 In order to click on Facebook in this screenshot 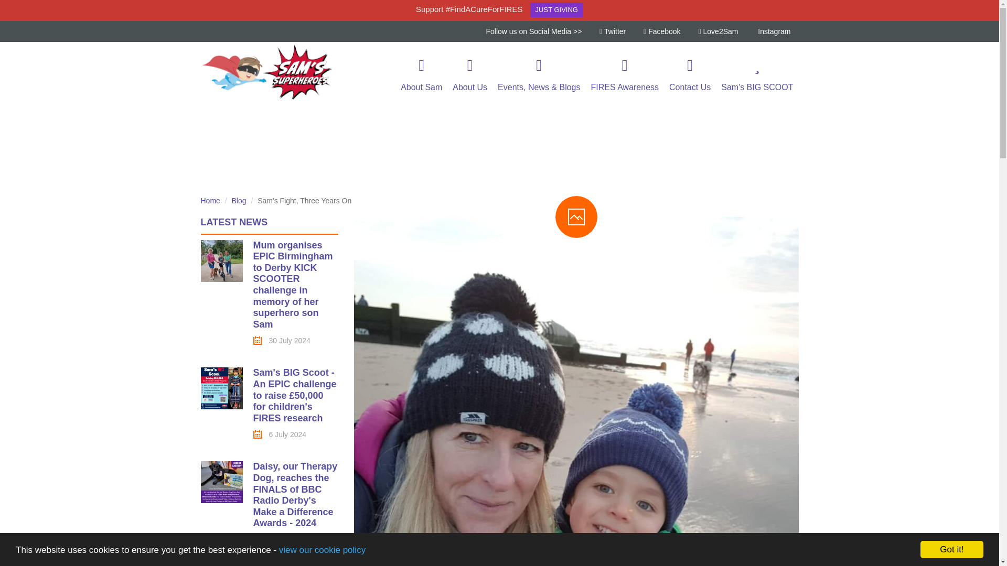, I will do `click(662, 31)`.